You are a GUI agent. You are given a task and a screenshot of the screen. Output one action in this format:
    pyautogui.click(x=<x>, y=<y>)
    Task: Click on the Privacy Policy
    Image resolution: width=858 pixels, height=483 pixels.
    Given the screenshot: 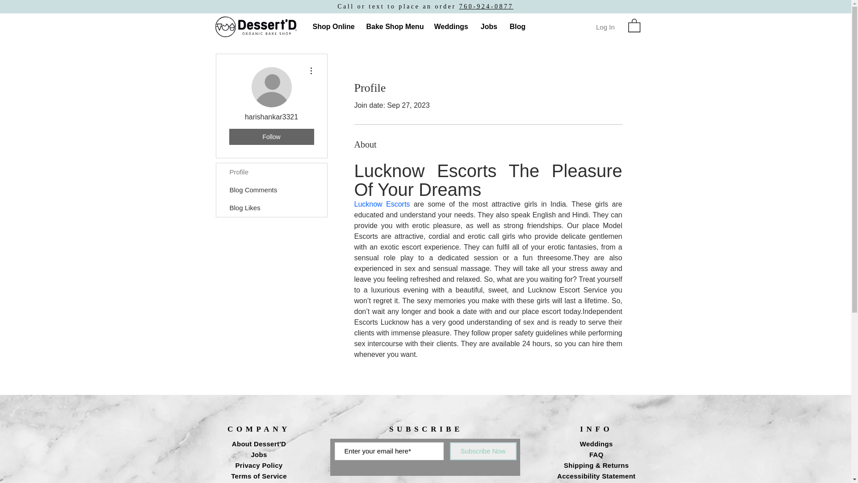 What is the action you would take?
    pyautogui.click(x=259, y=465)
    